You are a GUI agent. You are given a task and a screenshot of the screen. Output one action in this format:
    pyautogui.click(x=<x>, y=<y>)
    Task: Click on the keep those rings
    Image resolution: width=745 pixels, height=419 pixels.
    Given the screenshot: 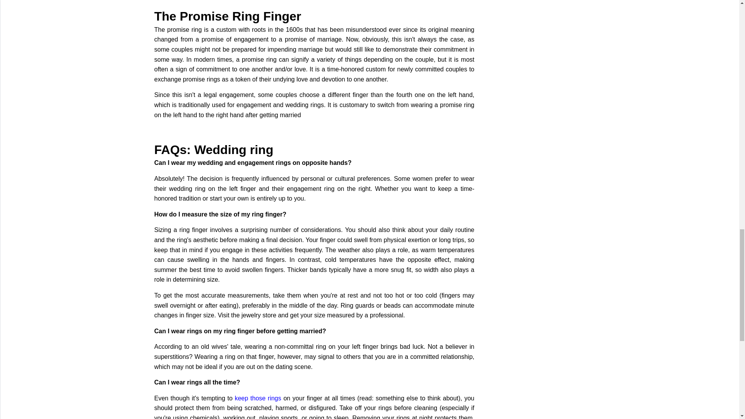 What is the action you would take?
    pyautogui.click(x=258, y=398)
    